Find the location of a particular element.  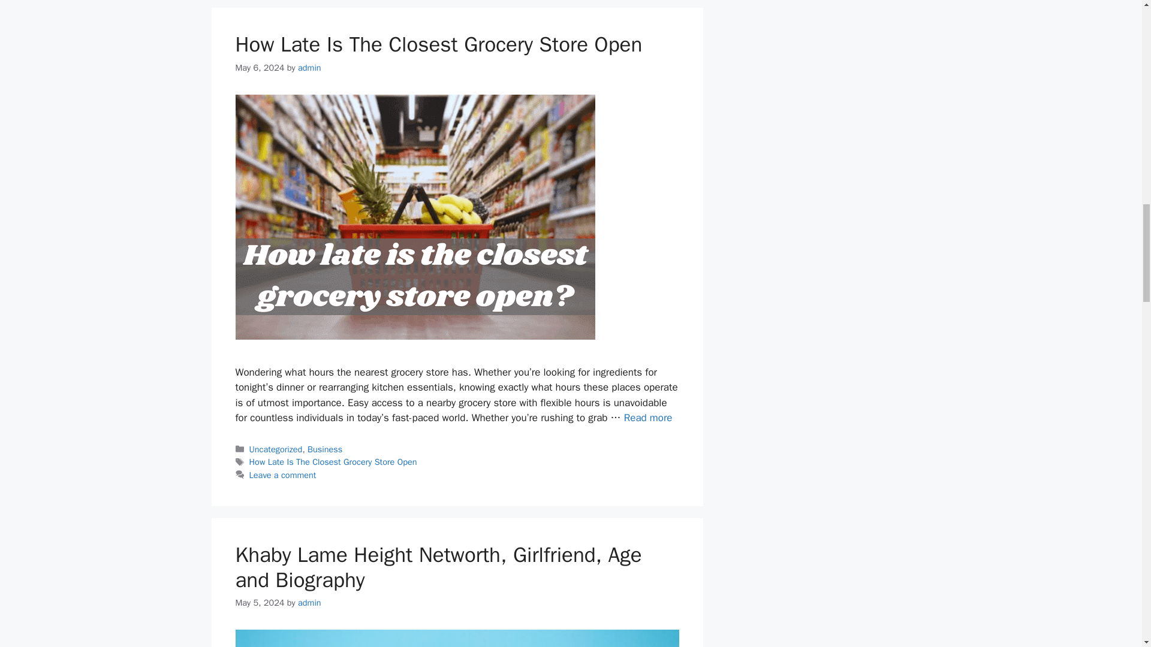

Read more is located at coordinates (647, 418).